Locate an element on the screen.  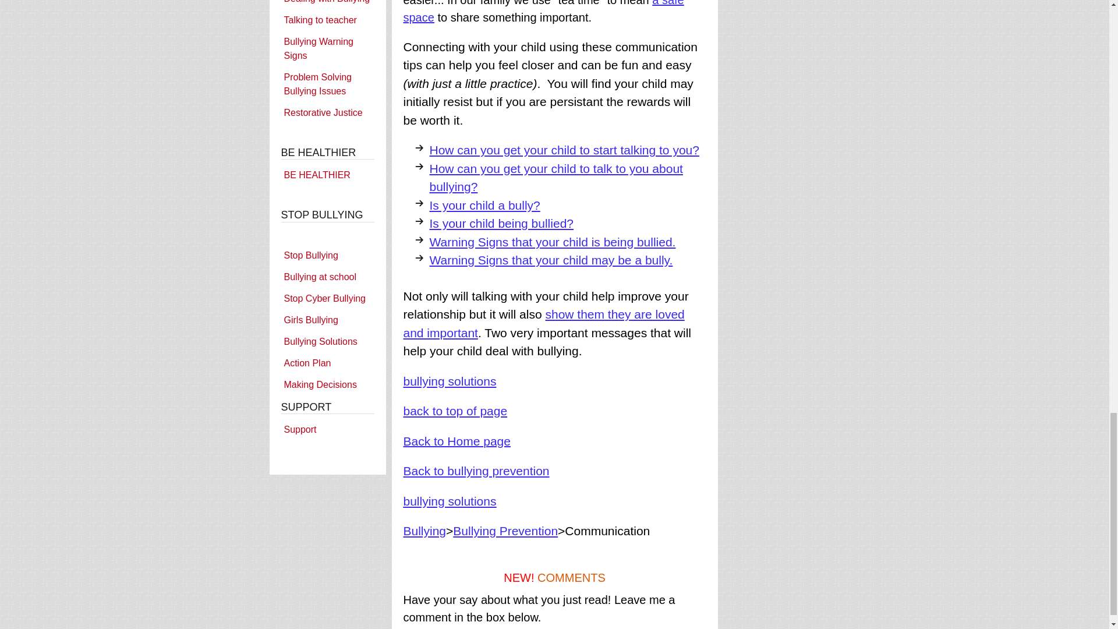
Back to Home page is located at coordinates (456, 440).